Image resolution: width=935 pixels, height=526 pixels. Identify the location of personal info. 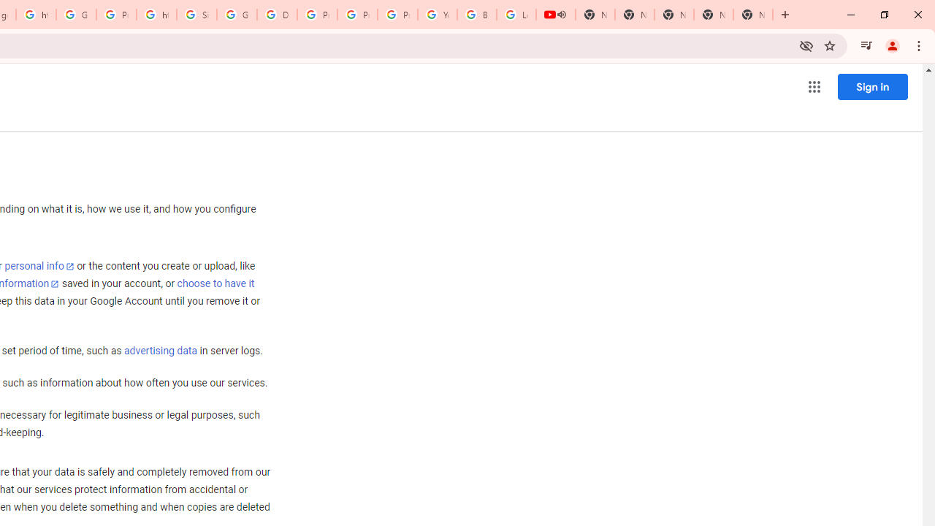
(39, 266).